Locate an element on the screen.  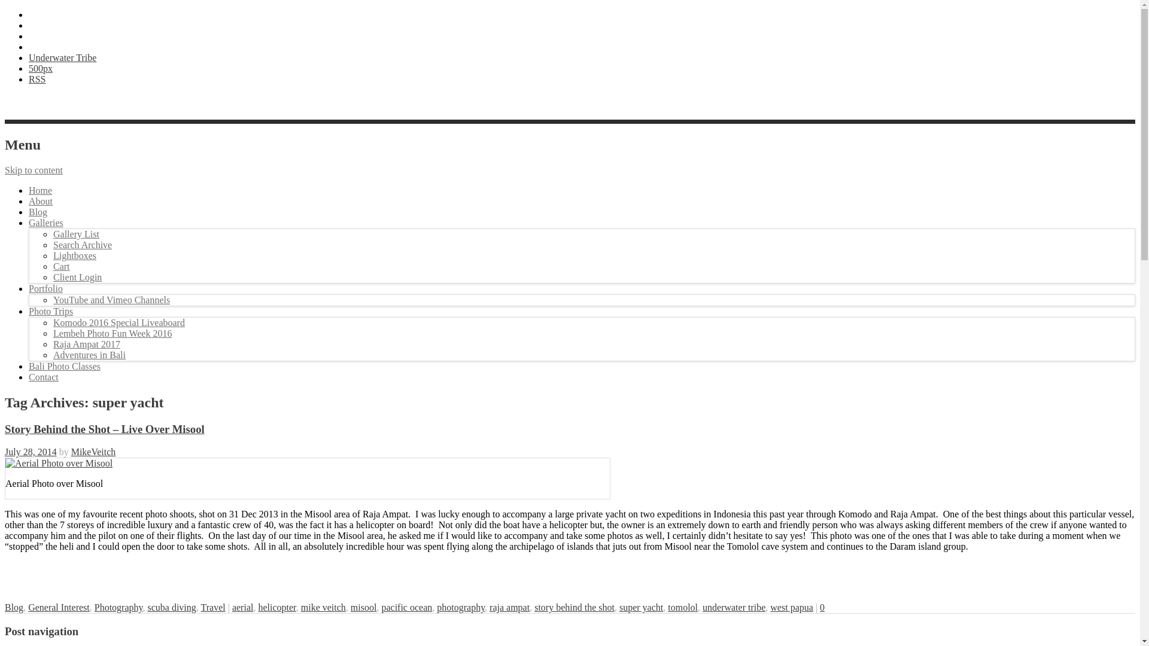
misool is located at coordinates (363, 607).